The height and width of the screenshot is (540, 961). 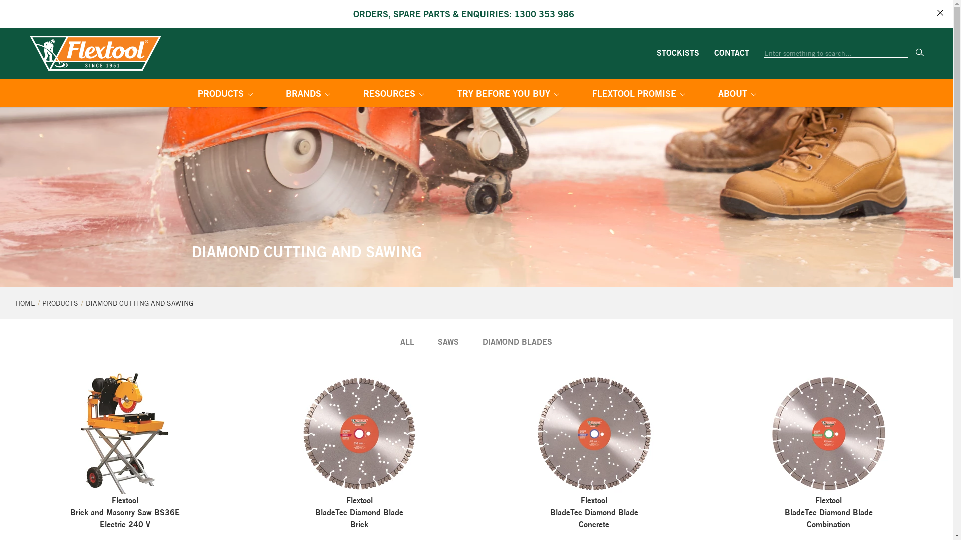 What do you see at coordinates (448, 341) in the screenshot?
I see `SAWS` at bounding box center [448, 341].